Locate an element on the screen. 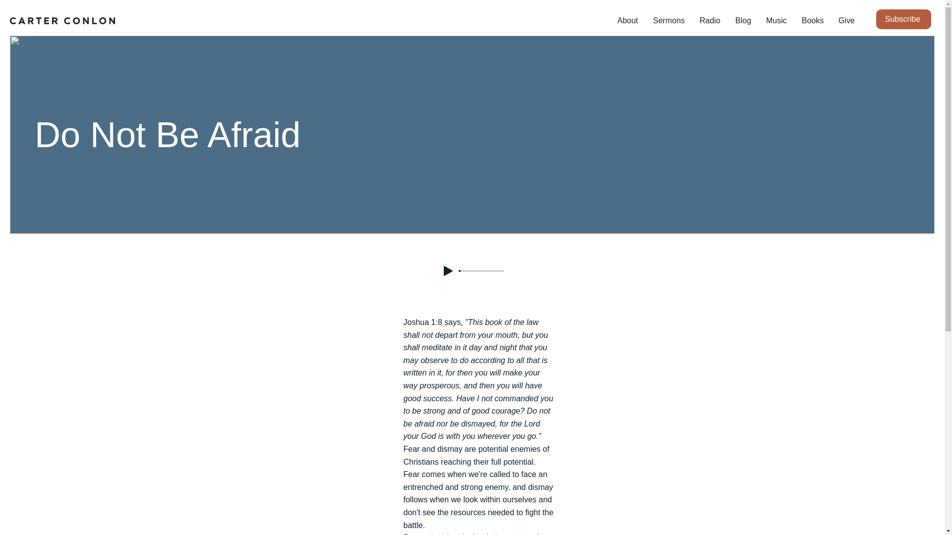  Books is located at coordinates (812, 21).